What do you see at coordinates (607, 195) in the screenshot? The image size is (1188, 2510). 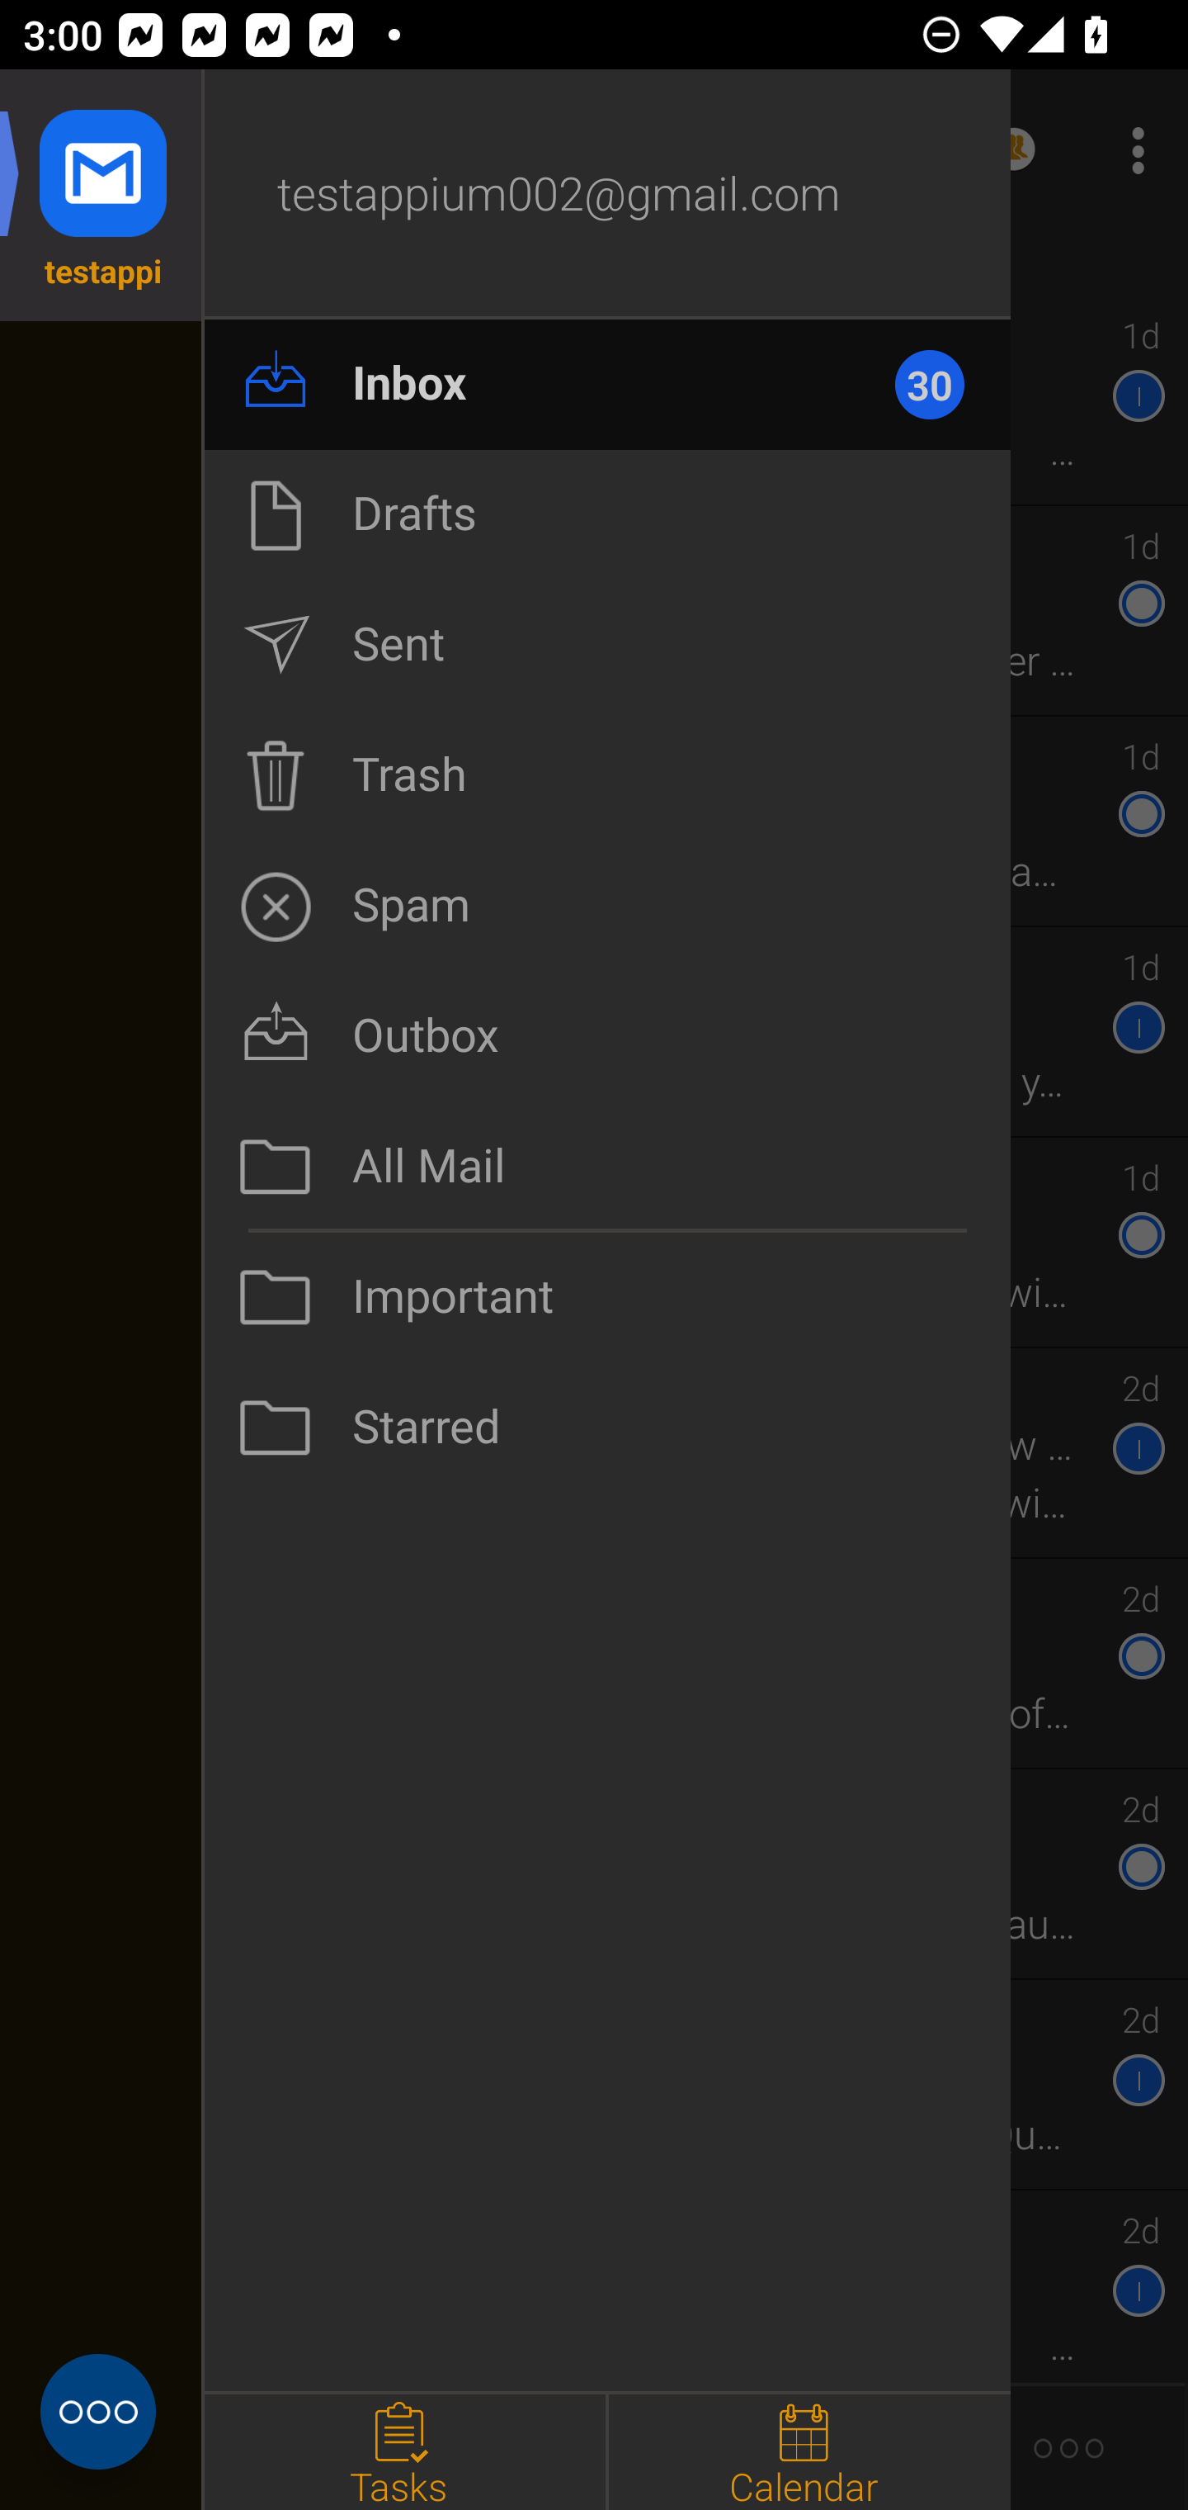 I see `testappium002@gmail.com` at bounding box center [607, 195].